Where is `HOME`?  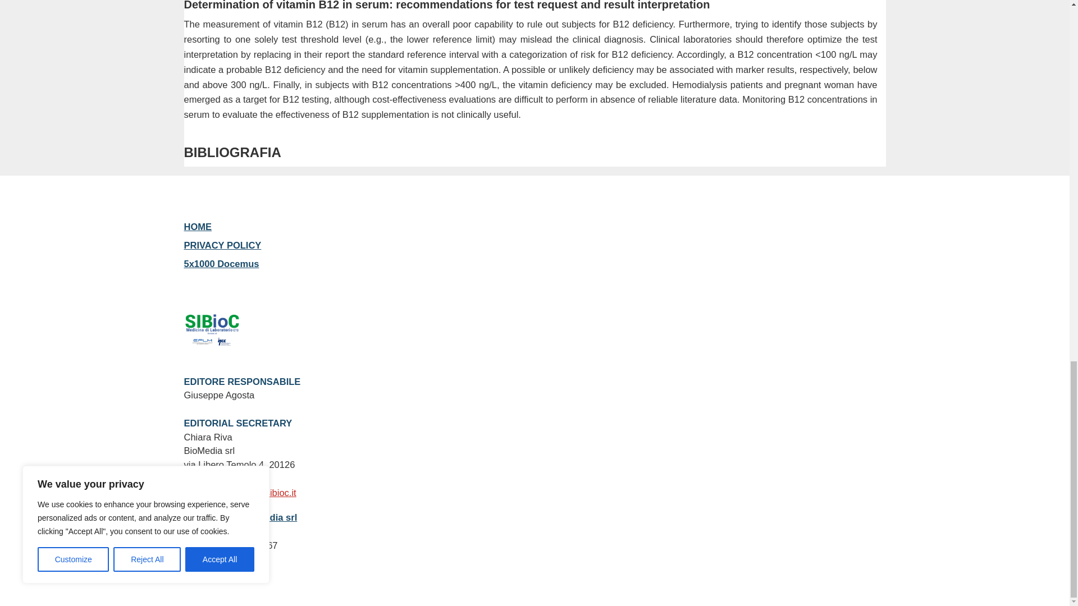 HOME is located at coordinates (198, 227).